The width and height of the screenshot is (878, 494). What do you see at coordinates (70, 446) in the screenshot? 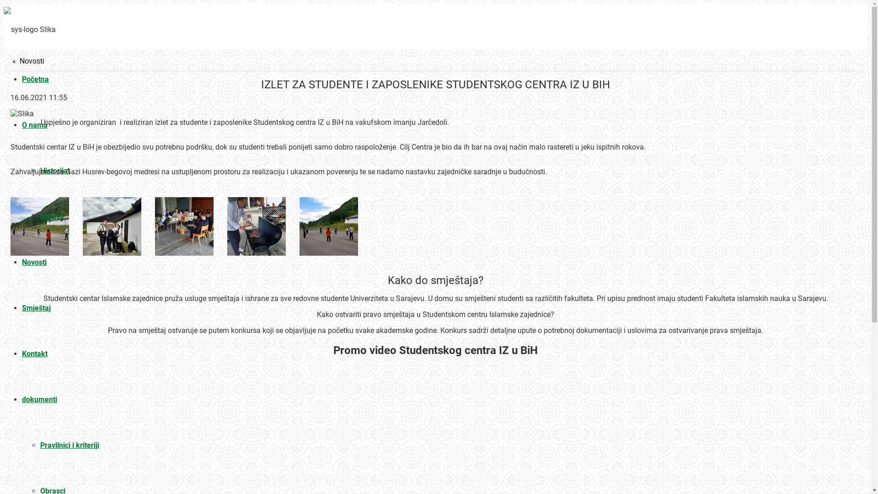
I see `Pravilnici i kriteriji` at bounding box center [70, 446].